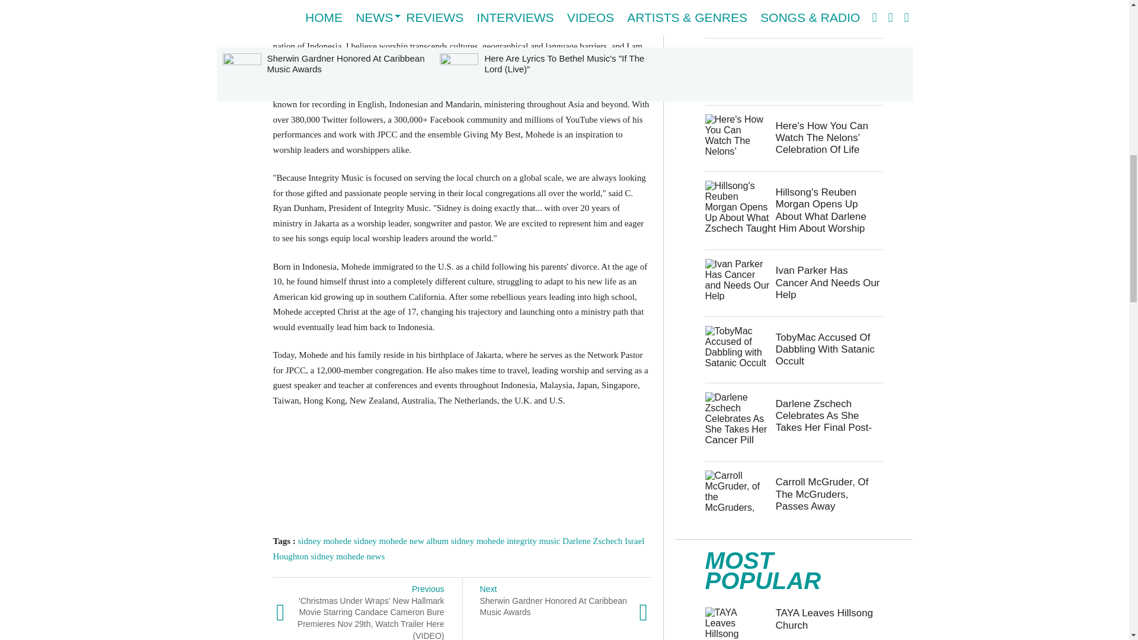 Image resolution: width=1138 pixels, height=640 pixels. I want to click on sidney mohede new album, so click(401, 541).